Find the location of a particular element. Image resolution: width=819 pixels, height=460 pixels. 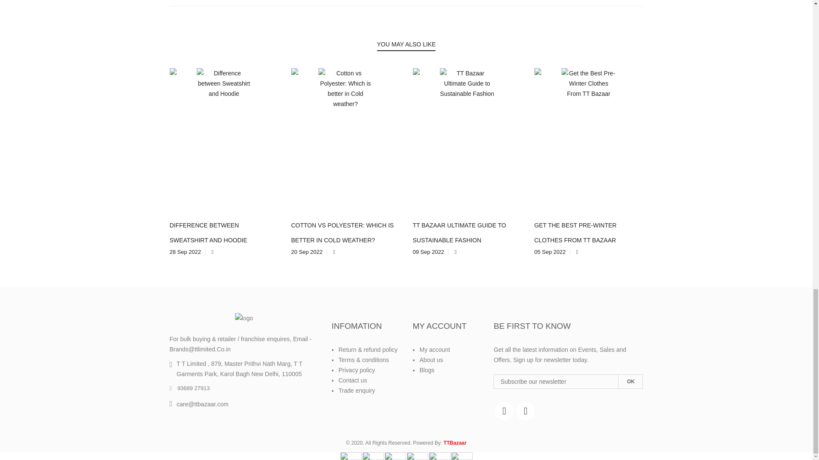

DIFFERENCE BETWEEN SWEATSHIRT AND HOODIE is located at coordinates (208, 233).